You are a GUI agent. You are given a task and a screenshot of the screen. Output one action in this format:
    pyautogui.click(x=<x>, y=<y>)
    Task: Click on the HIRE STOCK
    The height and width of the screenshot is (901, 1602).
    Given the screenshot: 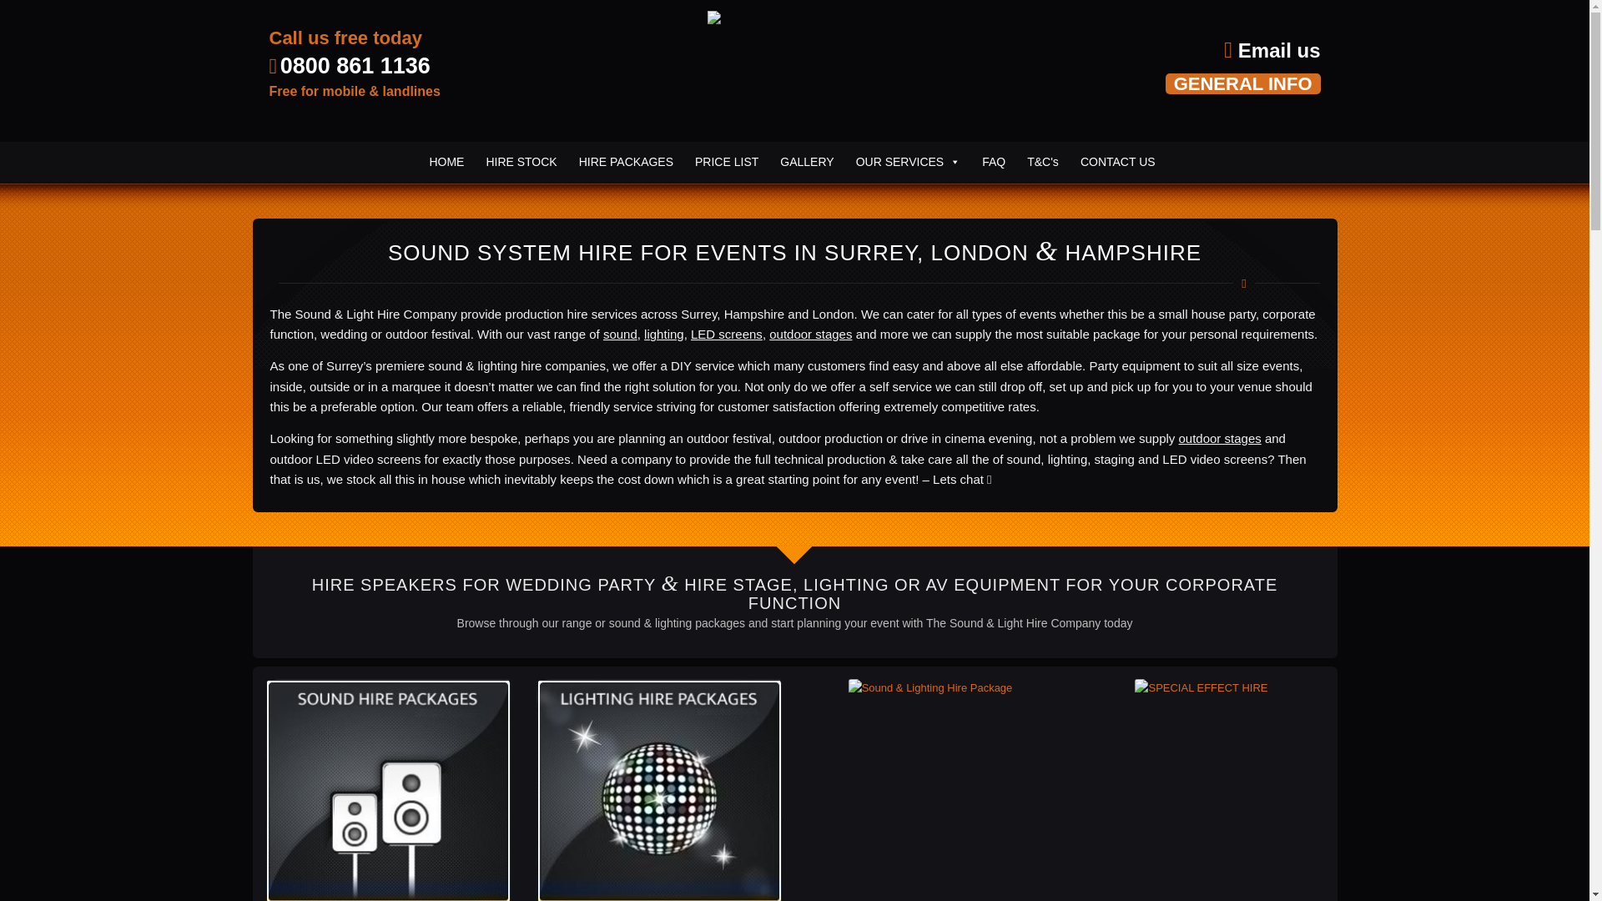 What is the action you would take?
    pyautogui.click(x=521, y=162)
    